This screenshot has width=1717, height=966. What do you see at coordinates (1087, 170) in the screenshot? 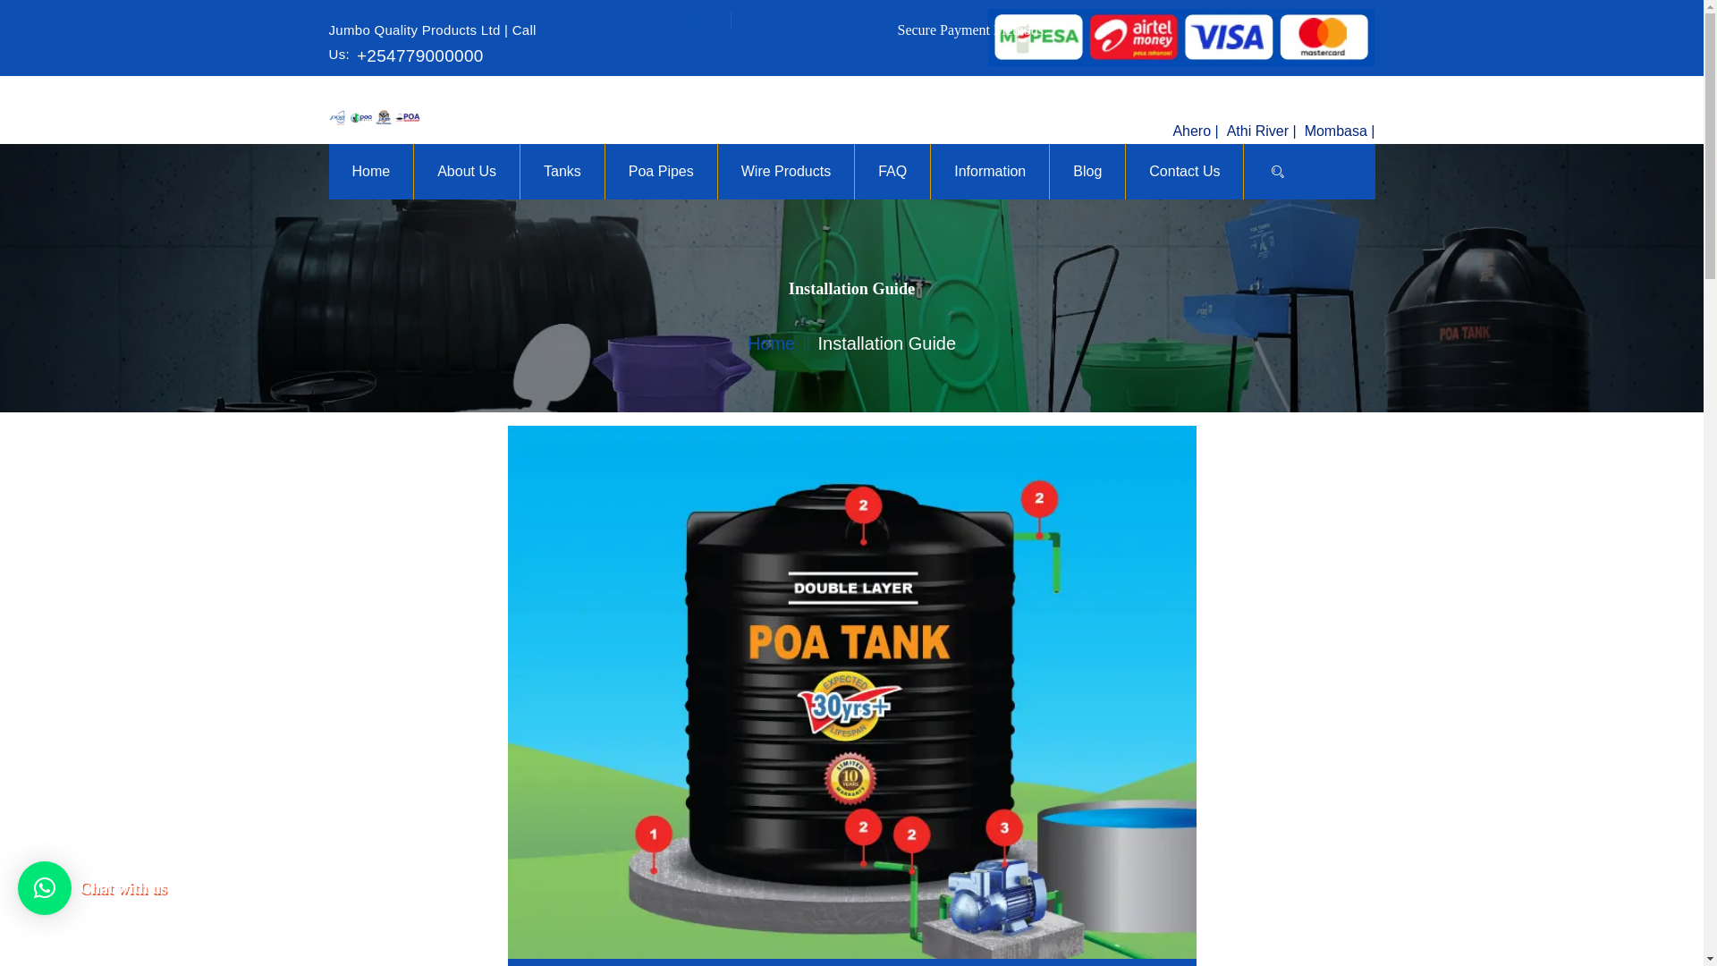
I see `Blog` at bounding box center [1087, 170].